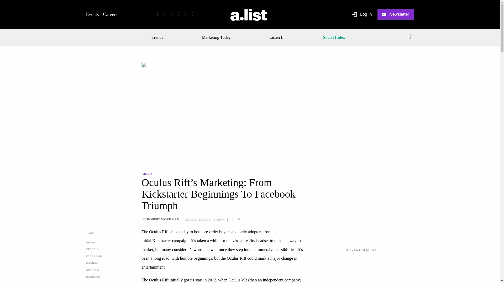 The image size is (504, 283). I want to click on Newsletter, so click(396, 14).